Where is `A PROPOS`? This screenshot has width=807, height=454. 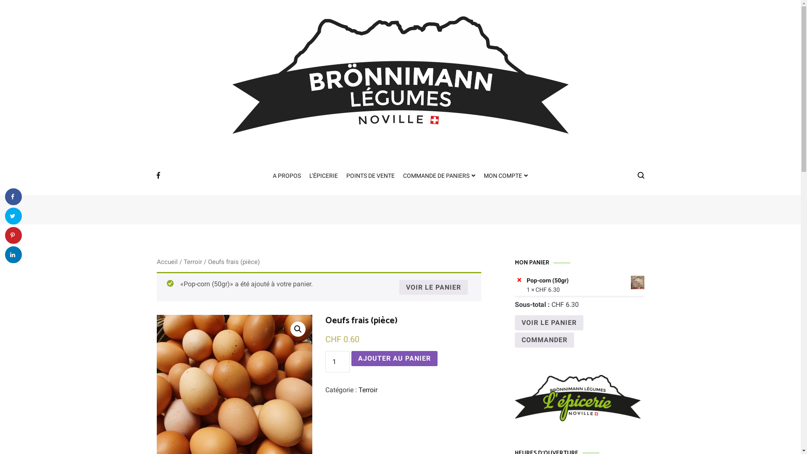
A PROPOS is located at coordinates (287, 176).